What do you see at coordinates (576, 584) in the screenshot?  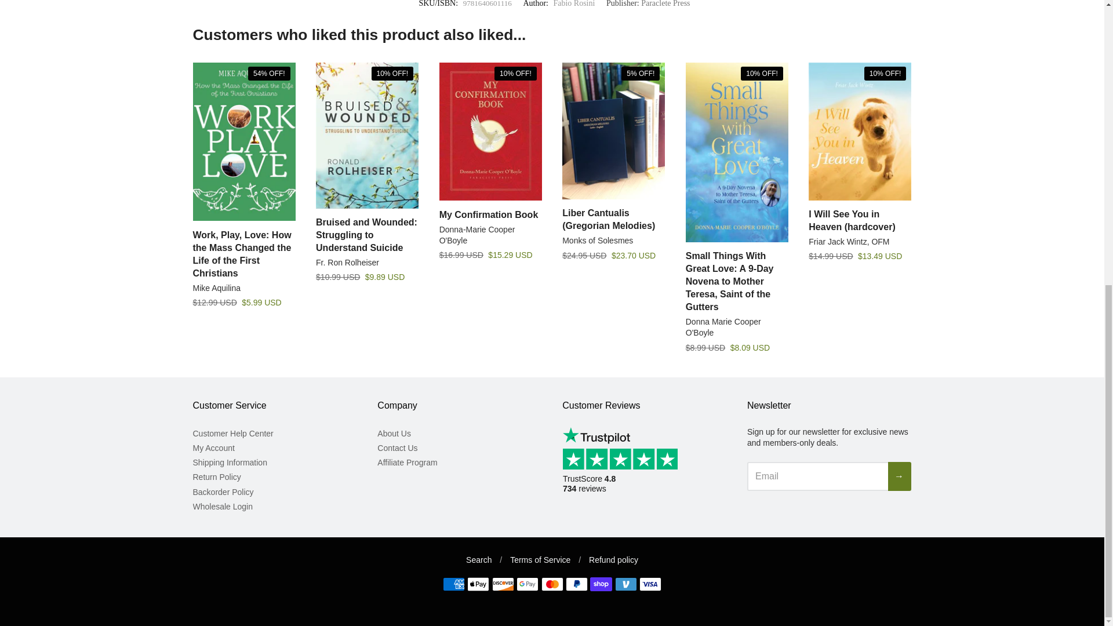 I see `PayPal` at bounding box center [576, 584].